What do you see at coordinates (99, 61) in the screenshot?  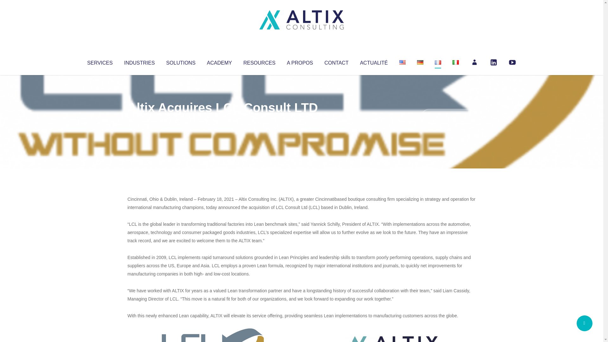 I see `SERVICES` at bounding box center [99, 61].